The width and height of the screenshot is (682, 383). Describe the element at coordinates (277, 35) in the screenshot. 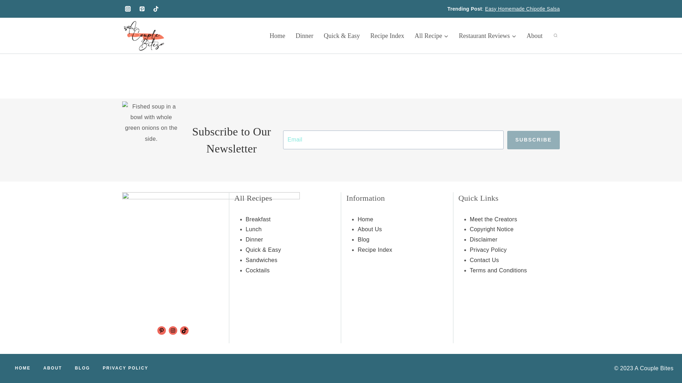

I see `Home` at that location.